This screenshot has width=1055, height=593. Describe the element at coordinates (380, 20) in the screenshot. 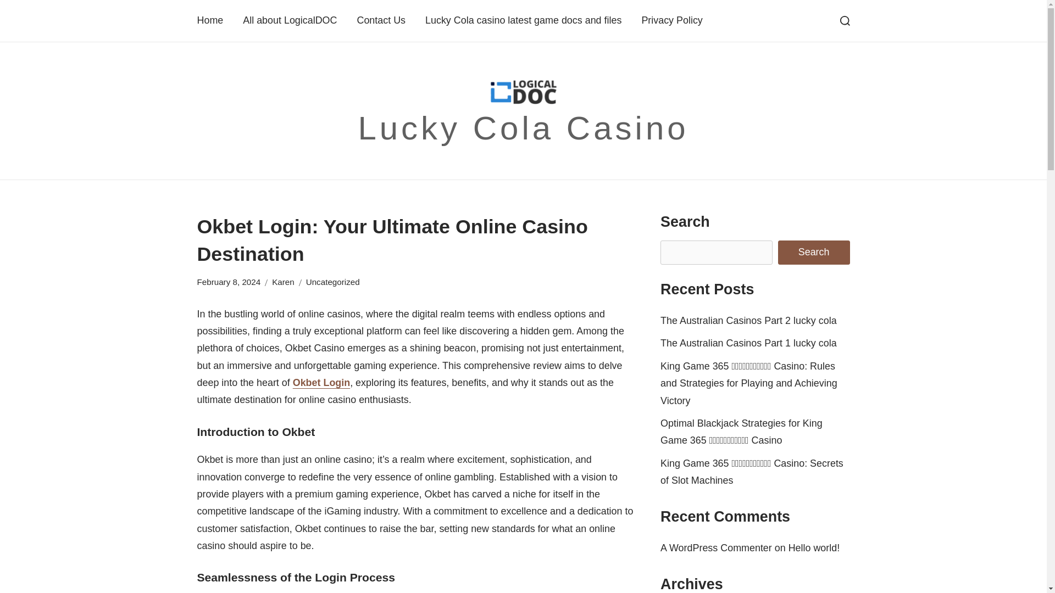

I see `Contact Us` at that location.